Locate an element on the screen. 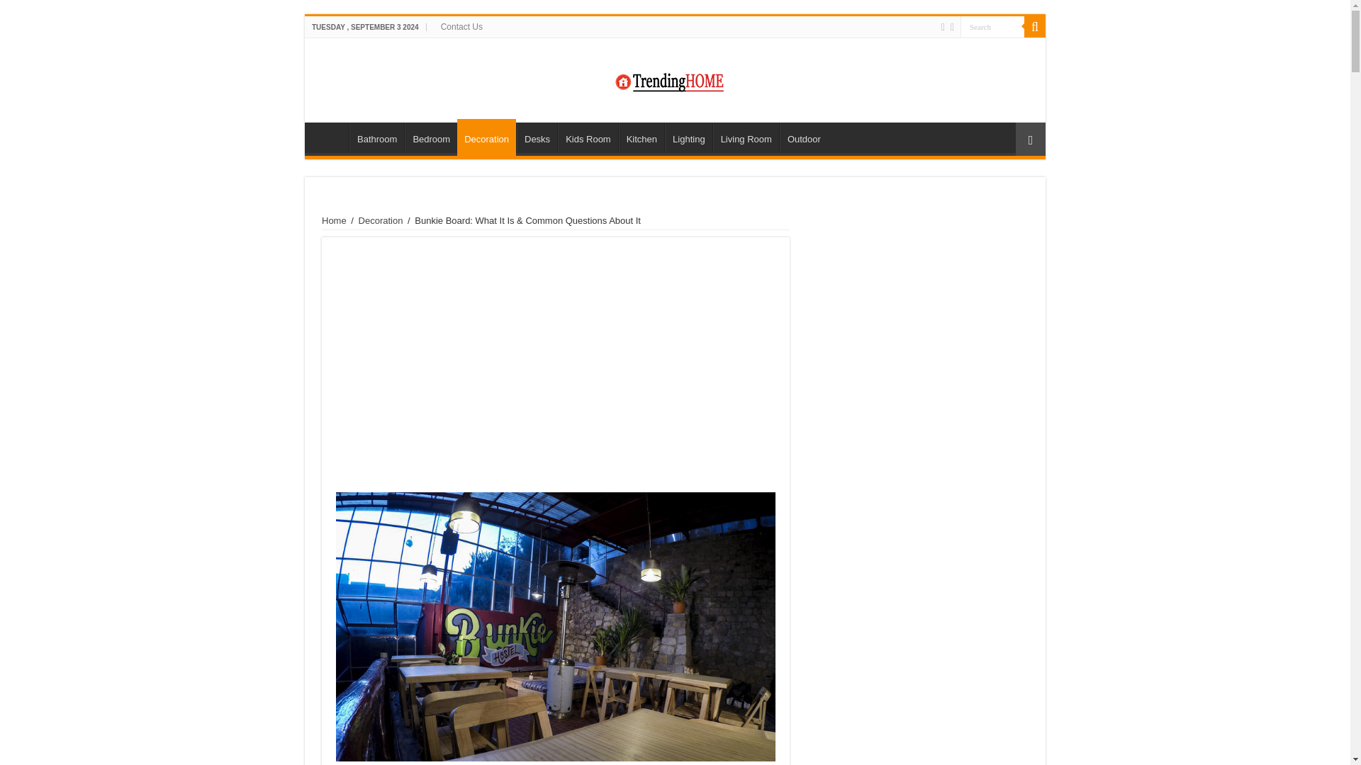  Decoration is located at coordinates (486, 137).